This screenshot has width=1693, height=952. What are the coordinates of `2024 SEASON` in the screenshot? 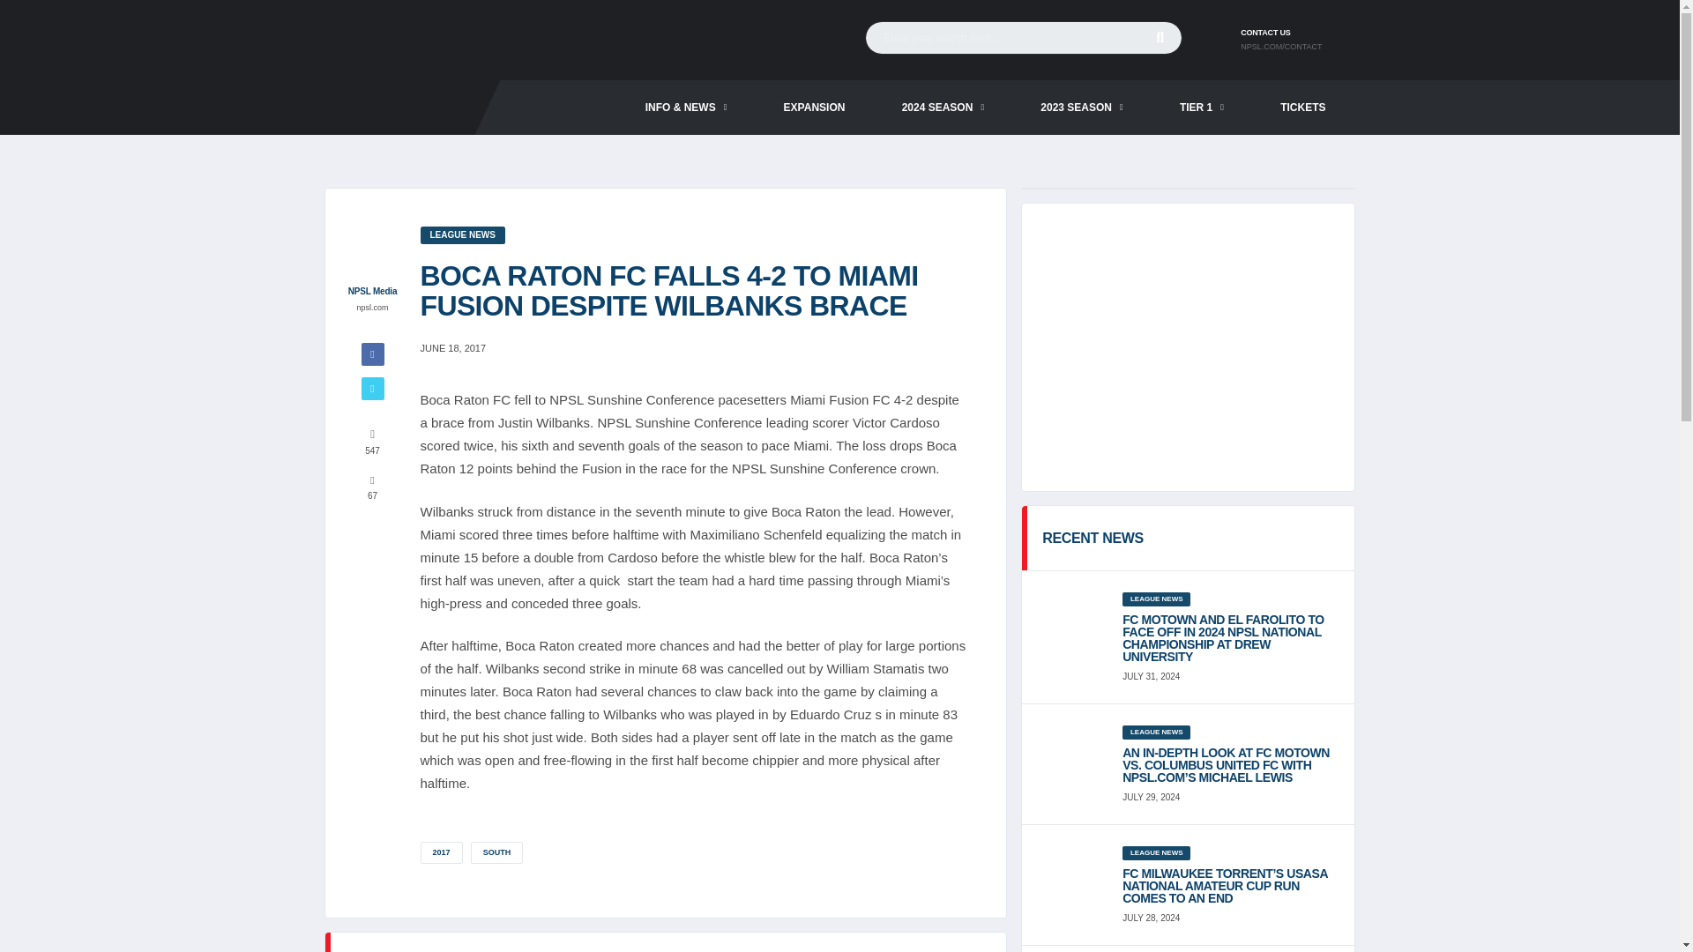 It's located at (943, 108).